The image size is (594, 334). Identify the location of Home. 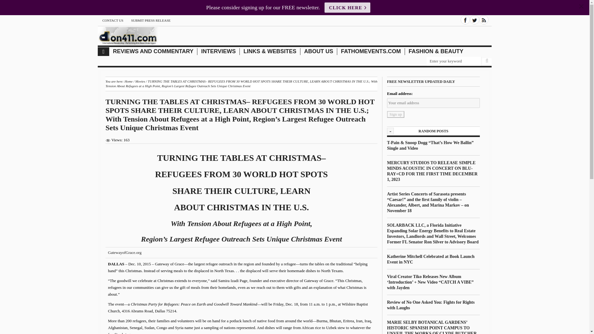
(128, 81).